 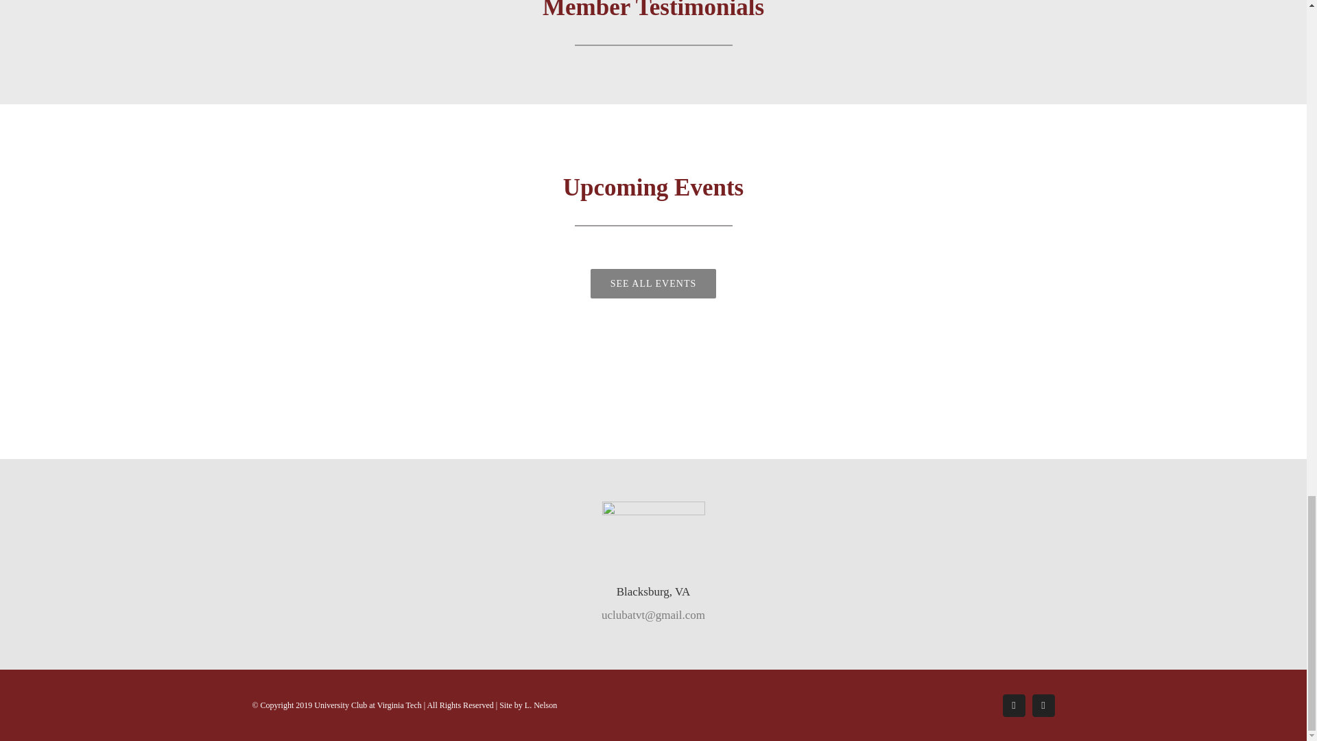 I want to click on SEE ALL EVENTS, so click(x=653, y=284).